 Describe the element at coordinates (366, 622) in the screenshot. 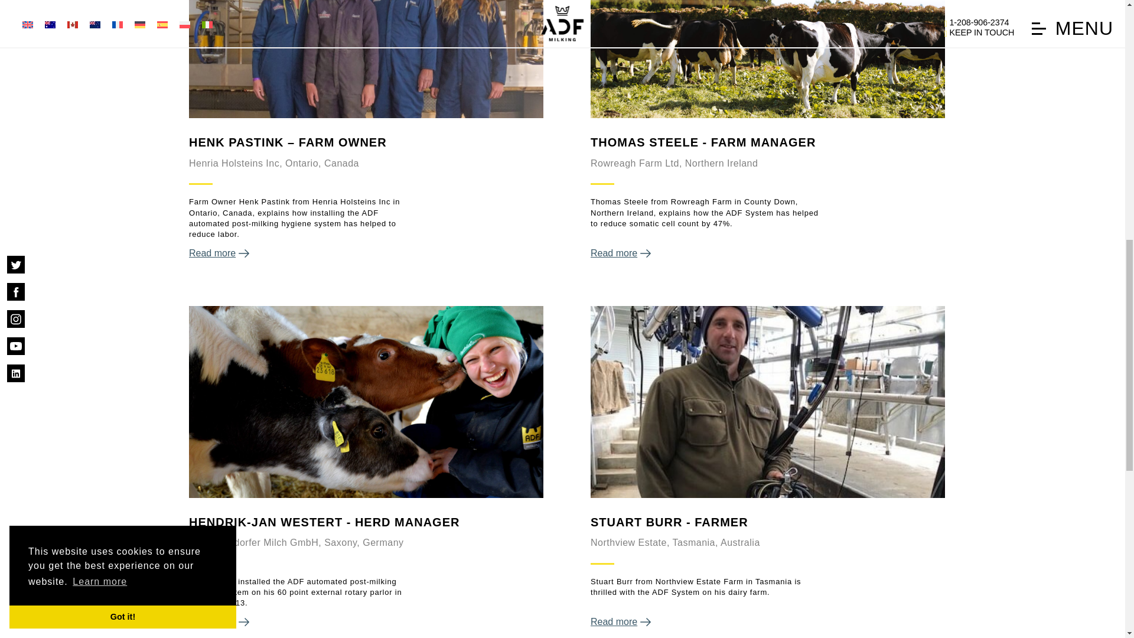

I see `Read more` at that location.